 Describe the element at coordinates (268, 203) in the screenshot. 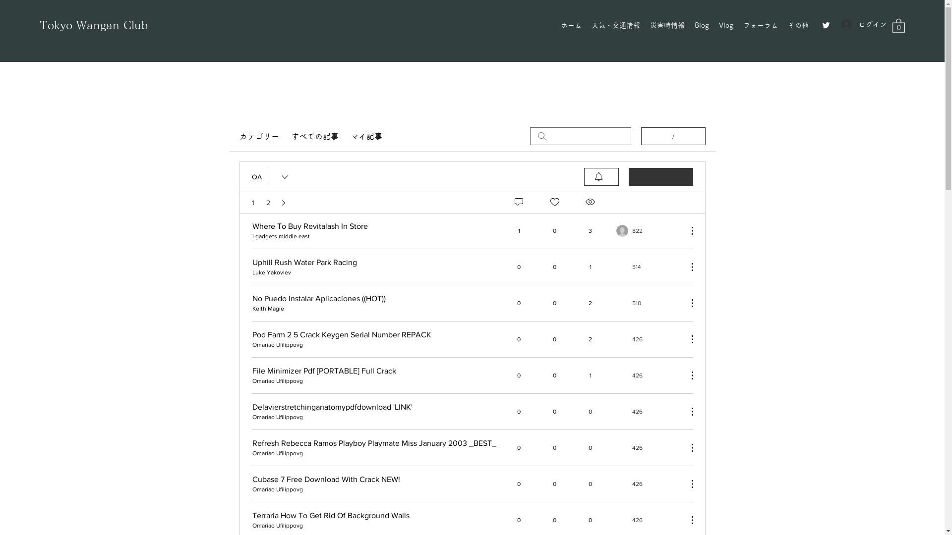

I see `2` at that location.